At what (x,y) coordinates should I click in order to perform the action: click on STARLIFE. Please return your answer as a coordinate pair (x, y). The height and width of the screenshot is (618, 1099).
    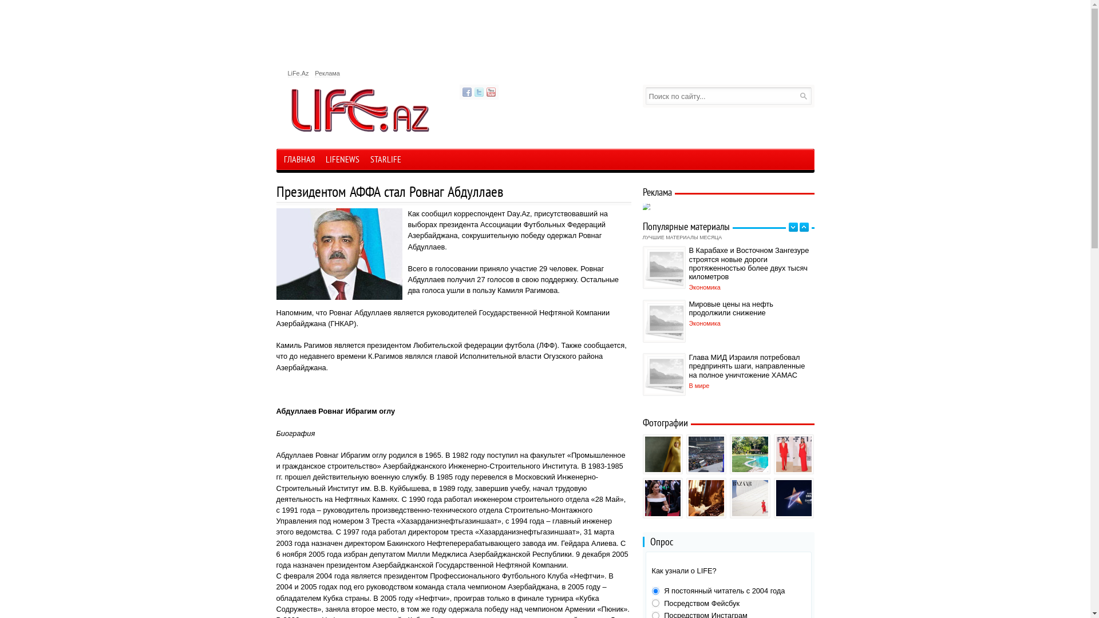
    Looking at the image, I should click on (386, 161).